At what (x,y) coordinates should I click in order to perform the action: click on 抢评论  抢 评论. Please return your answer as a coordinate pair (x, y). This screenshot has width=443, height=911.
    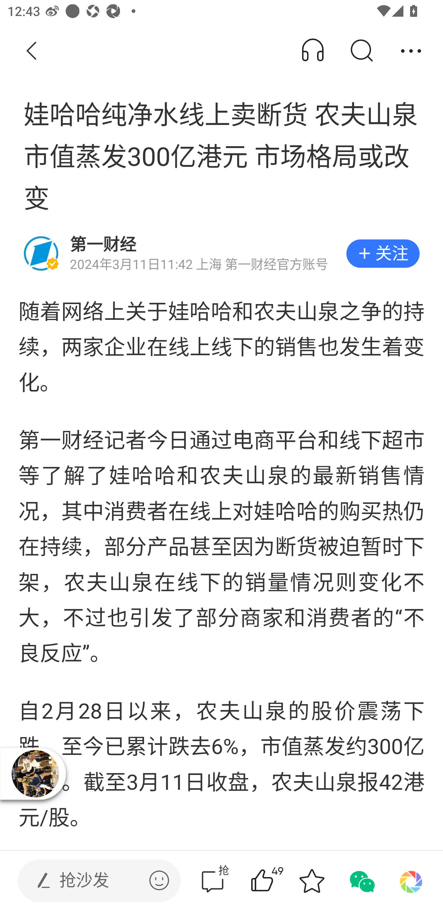
    Looking at the image, I should click on (213, 881).